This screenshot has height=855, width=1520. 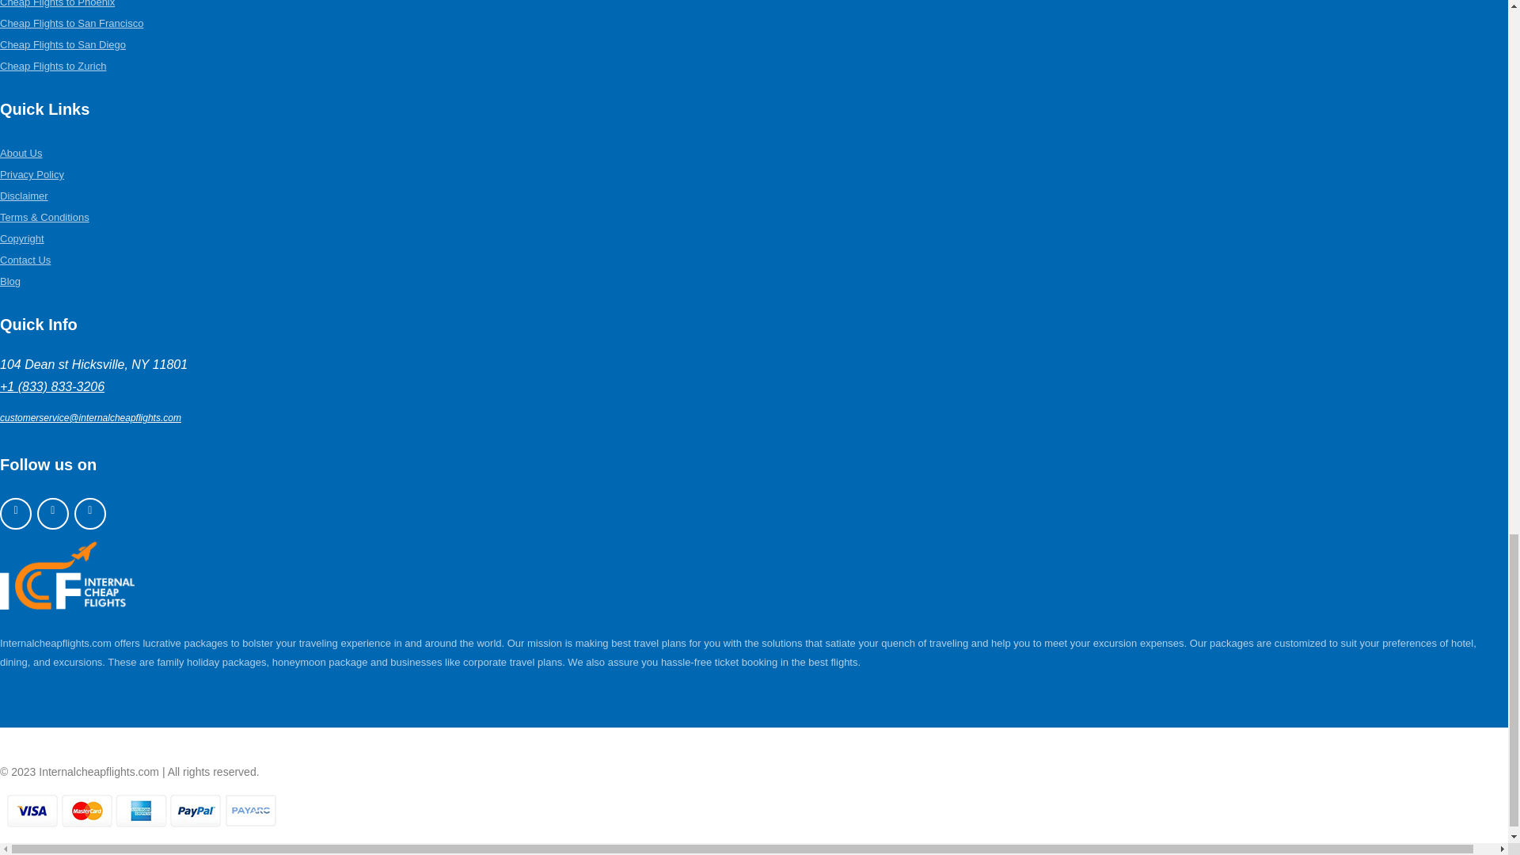 I want to click on About Us, so click(x=21, y=152).